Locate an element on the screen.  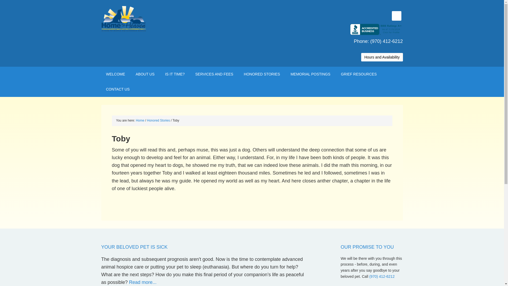
MEMORIAL POSTINGS is located at coordinates (310, 74).